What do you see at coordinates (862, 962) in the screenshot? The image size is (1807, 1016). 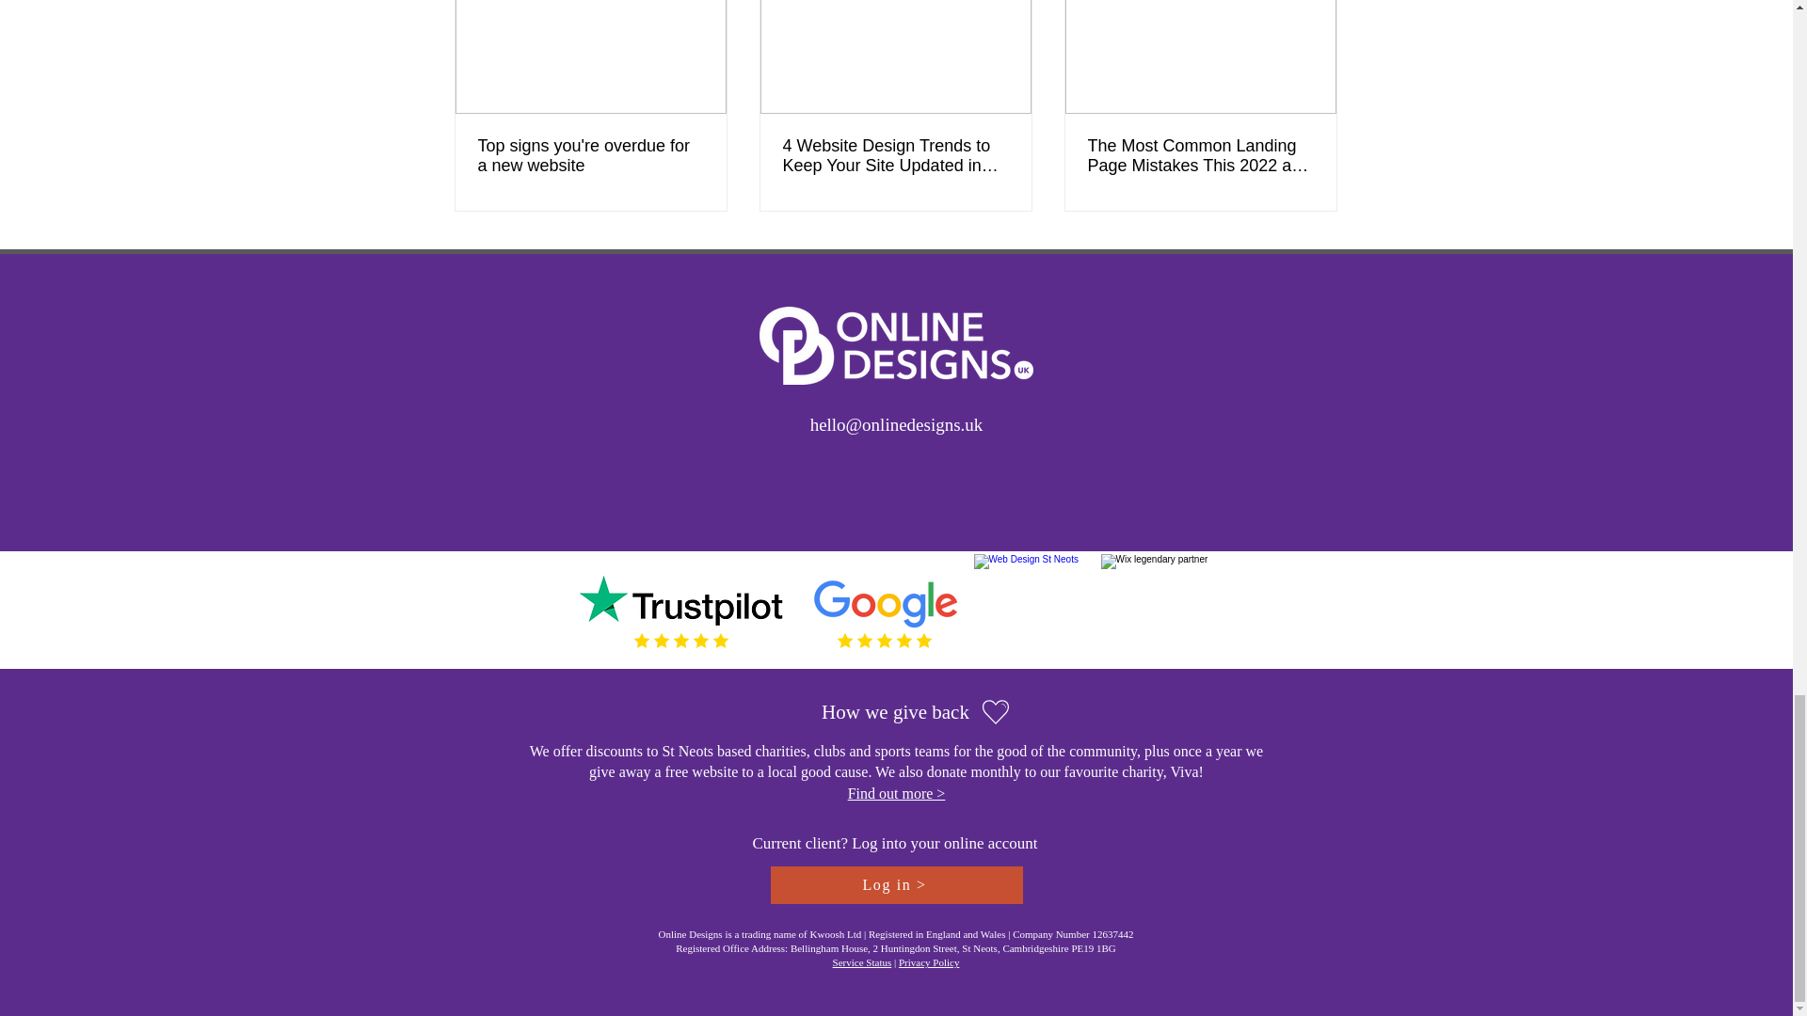 I see `Service Status` at bounding box center [862, 962].